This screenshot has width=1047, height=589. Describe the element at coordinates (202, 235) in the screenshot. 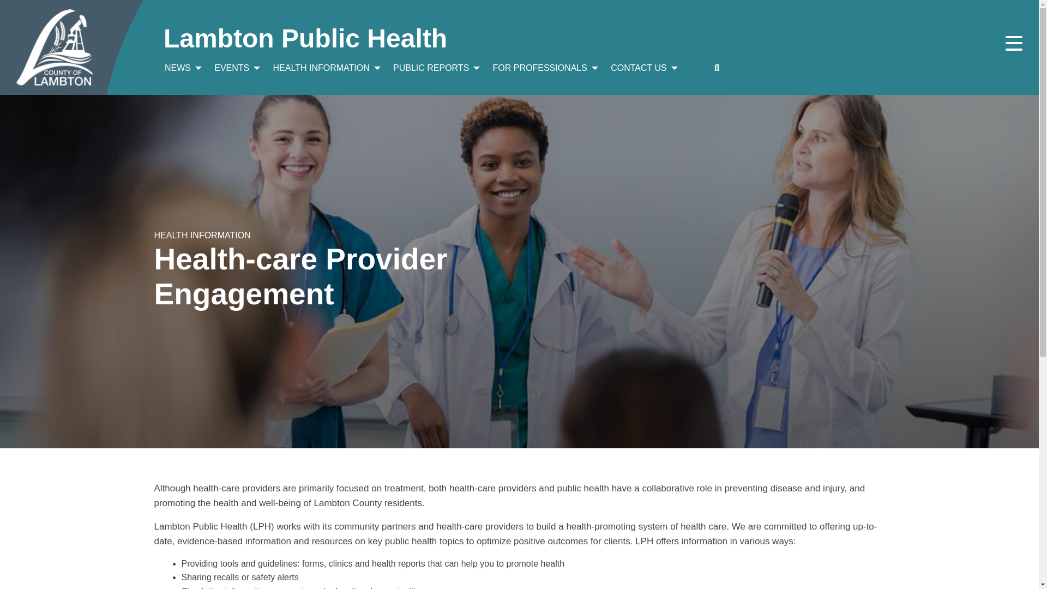

I see `Go to Health Information.` at that location.